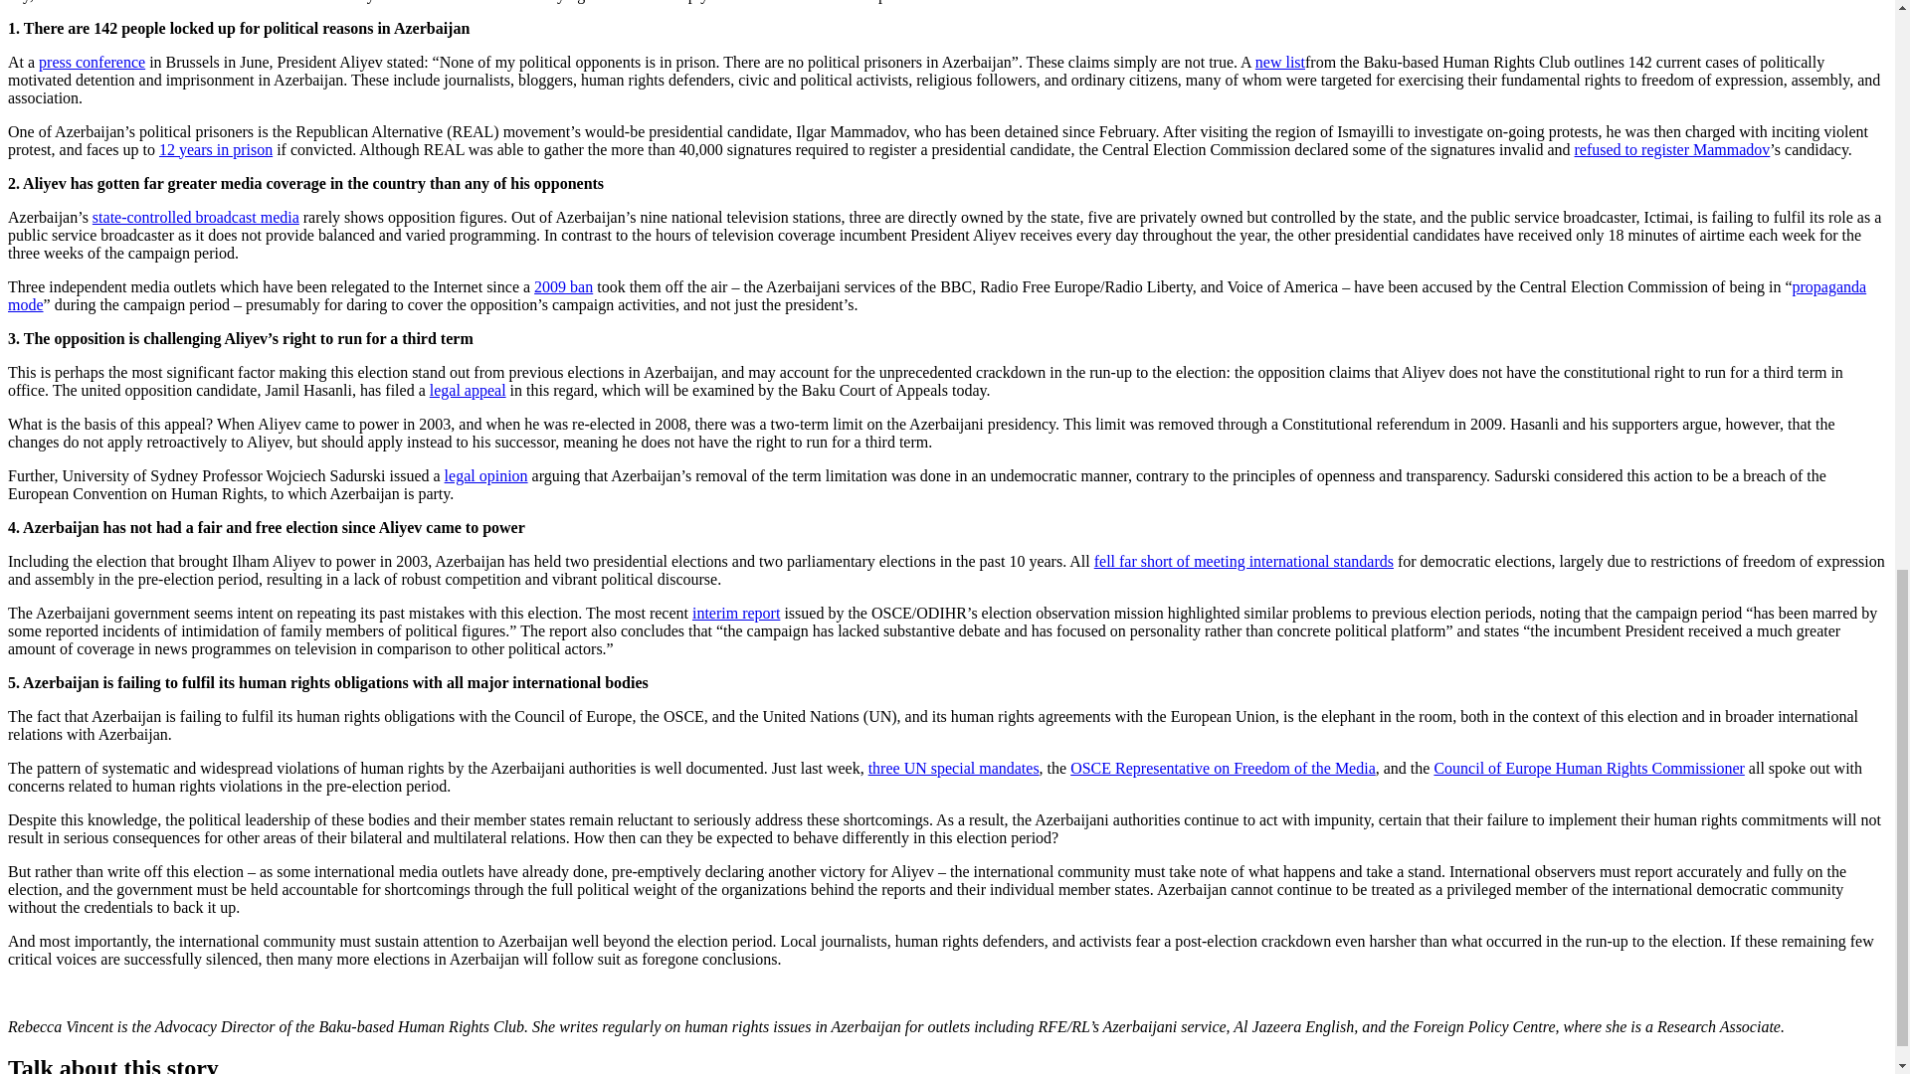 This screenshot has height=1074, width=1910. What do you see at coordinates (1222, 766) in the screenshot?
I see `OSCE Representative on Freedom of the Media` at bounding box center [1222, 766].